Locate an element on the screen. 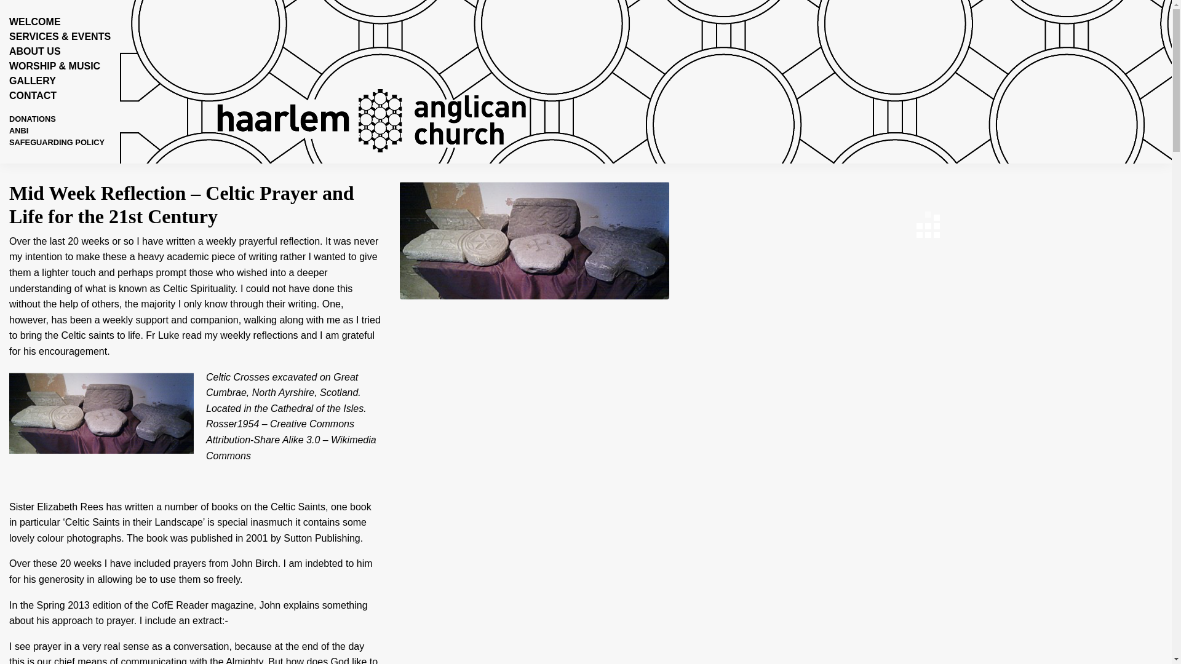  WELCOME is located at coordinates (35, 22).